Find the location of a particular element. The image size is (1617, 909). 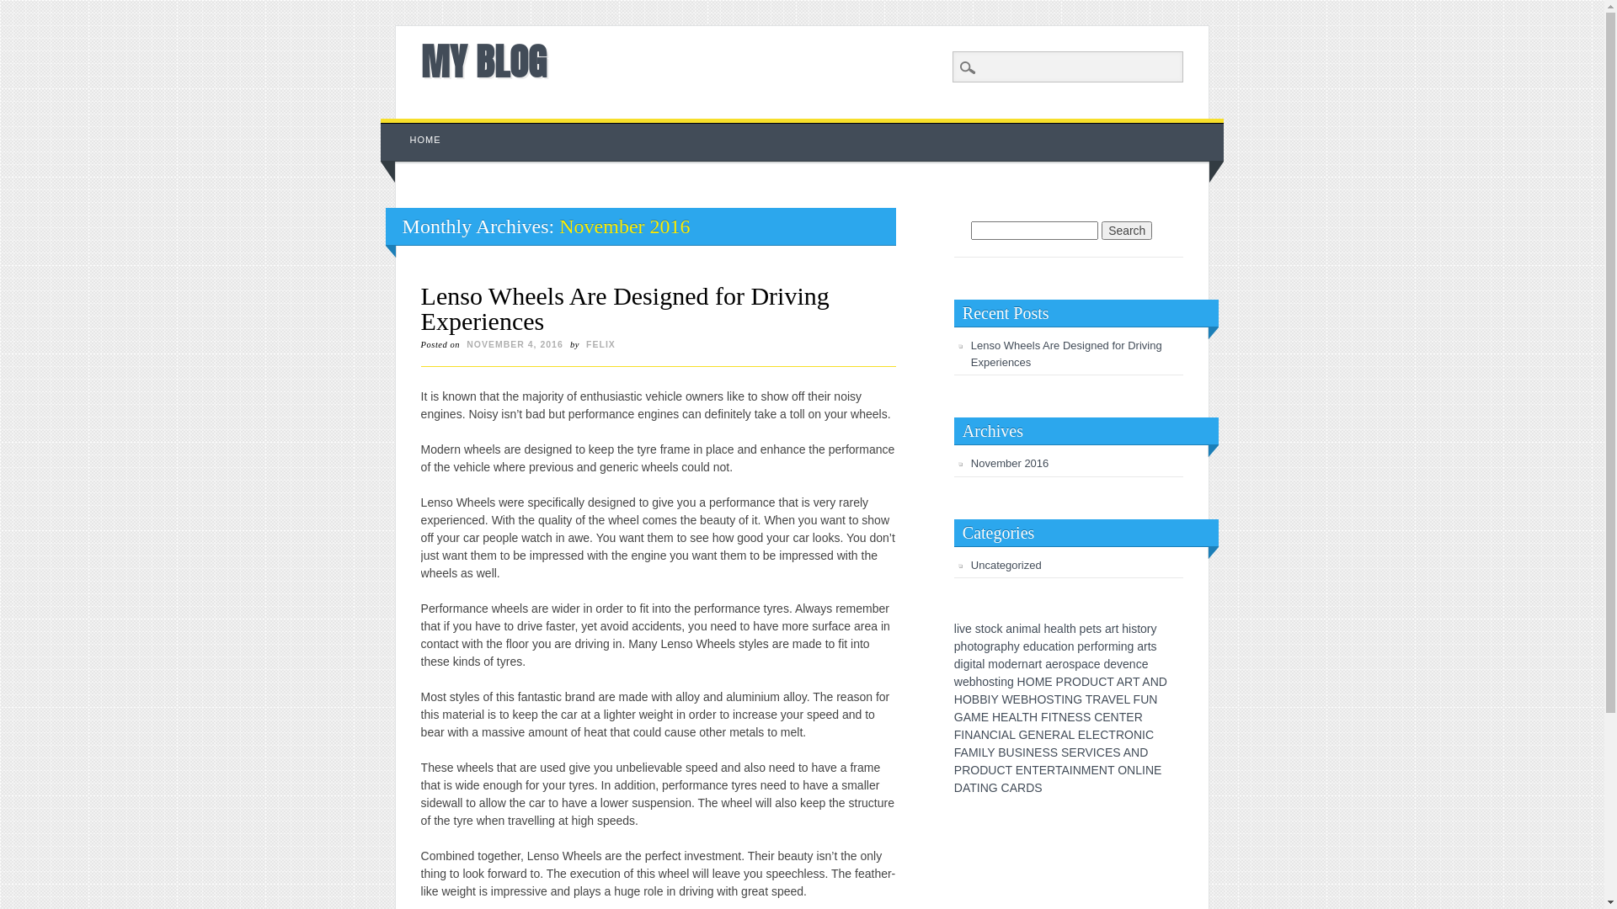

e is located at coordinates (1113, 664).